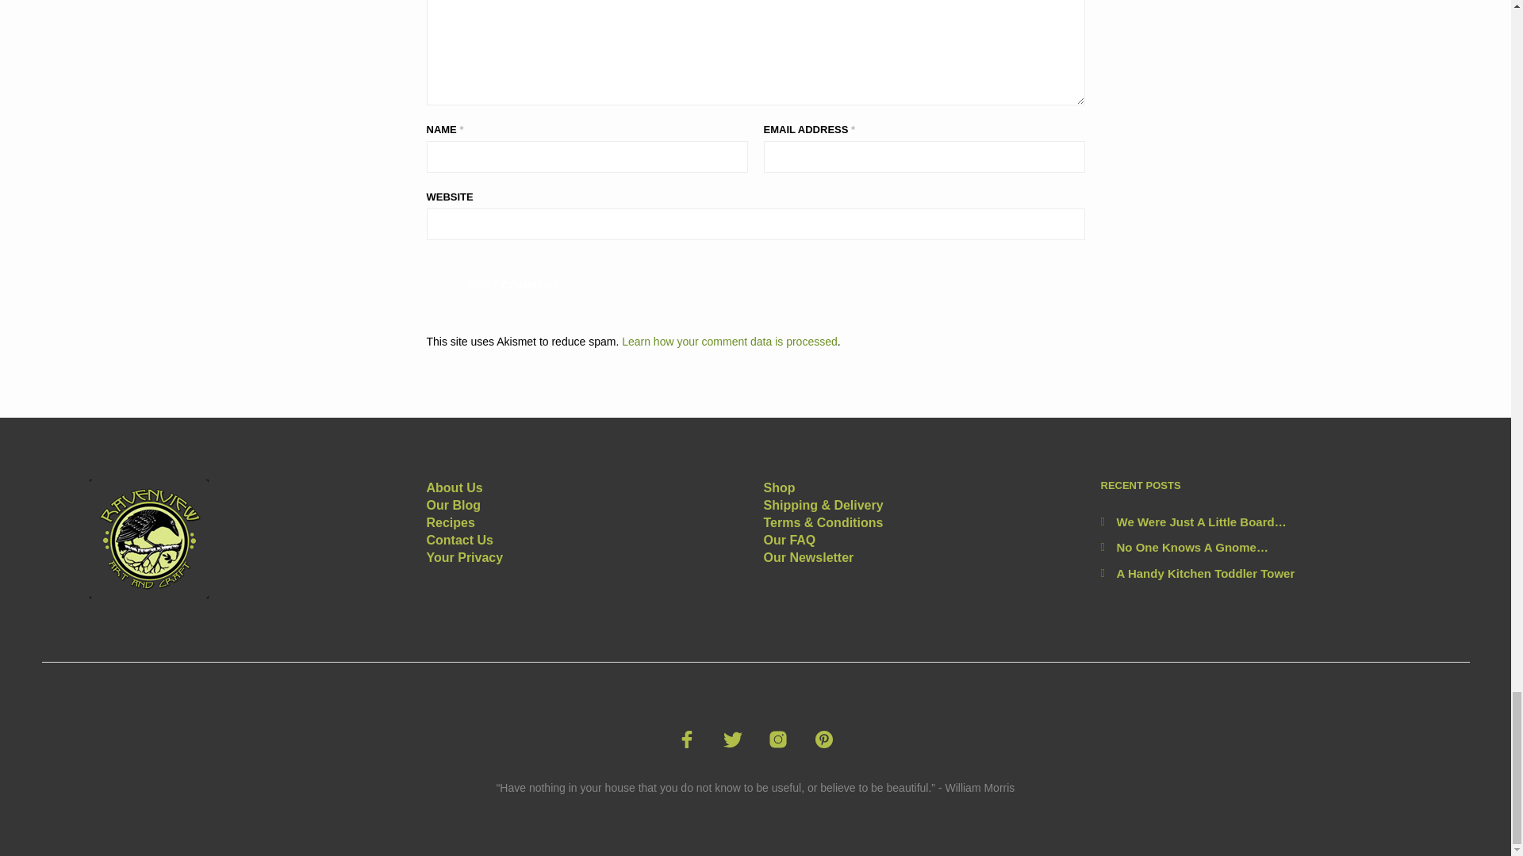  I want to click on Contact Us, so click(460, 540).